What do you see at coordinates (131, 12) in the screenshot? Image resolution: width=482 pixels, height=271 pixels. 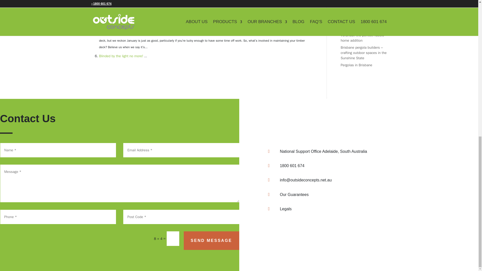 I see `Build a new pergola and reap the benefits` at bounding box center [131, 12].